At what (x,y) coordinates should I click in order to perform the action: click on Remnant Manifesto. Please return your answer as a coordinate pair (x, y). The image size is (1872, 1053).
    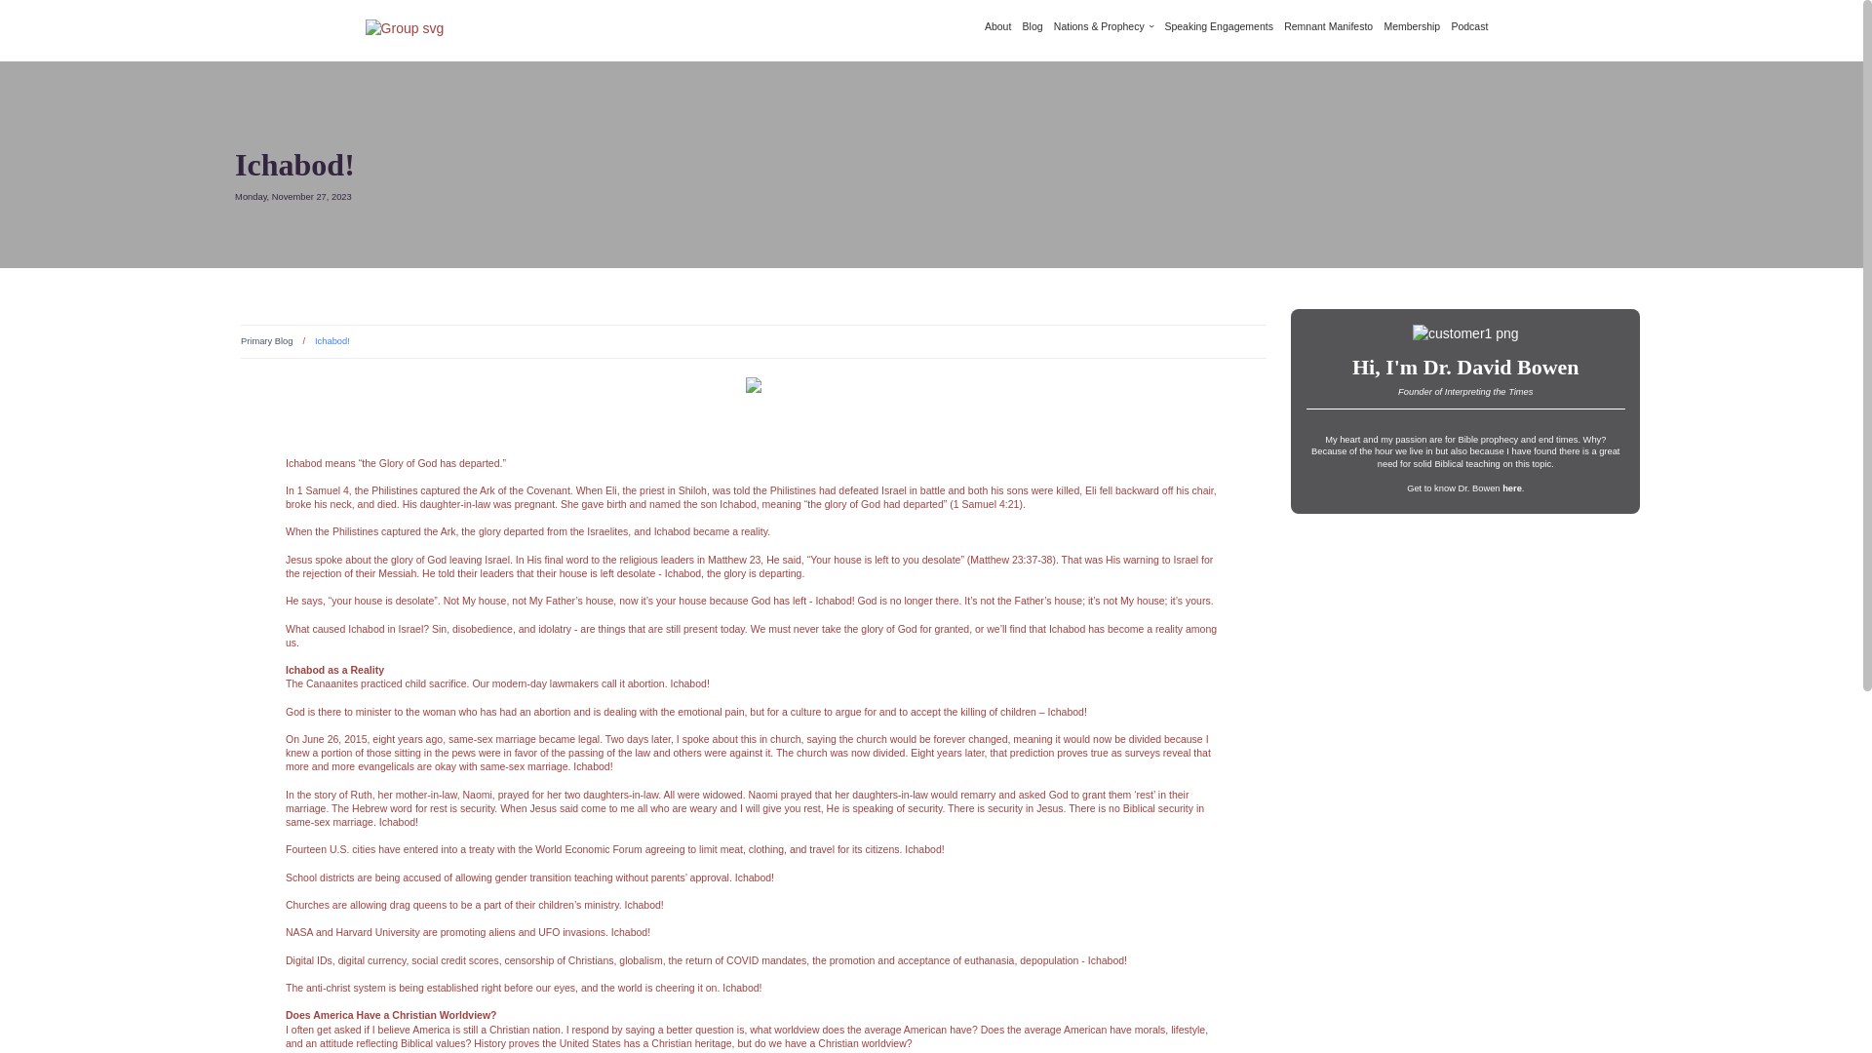
    Looking at the image, I should click on (1328, 25).